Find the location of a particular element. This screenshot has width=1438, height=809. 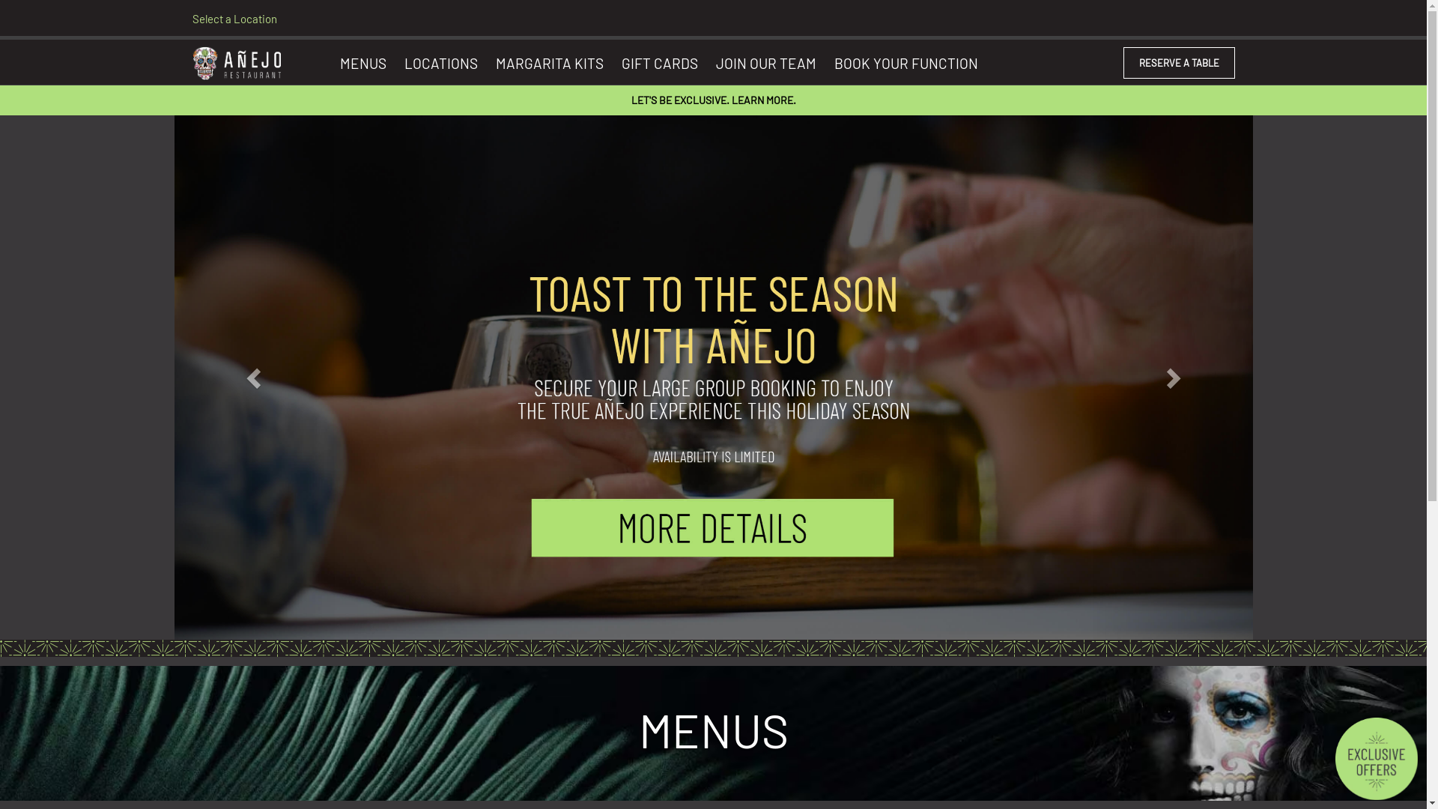

MENUS is located at coordinates (363, 62).